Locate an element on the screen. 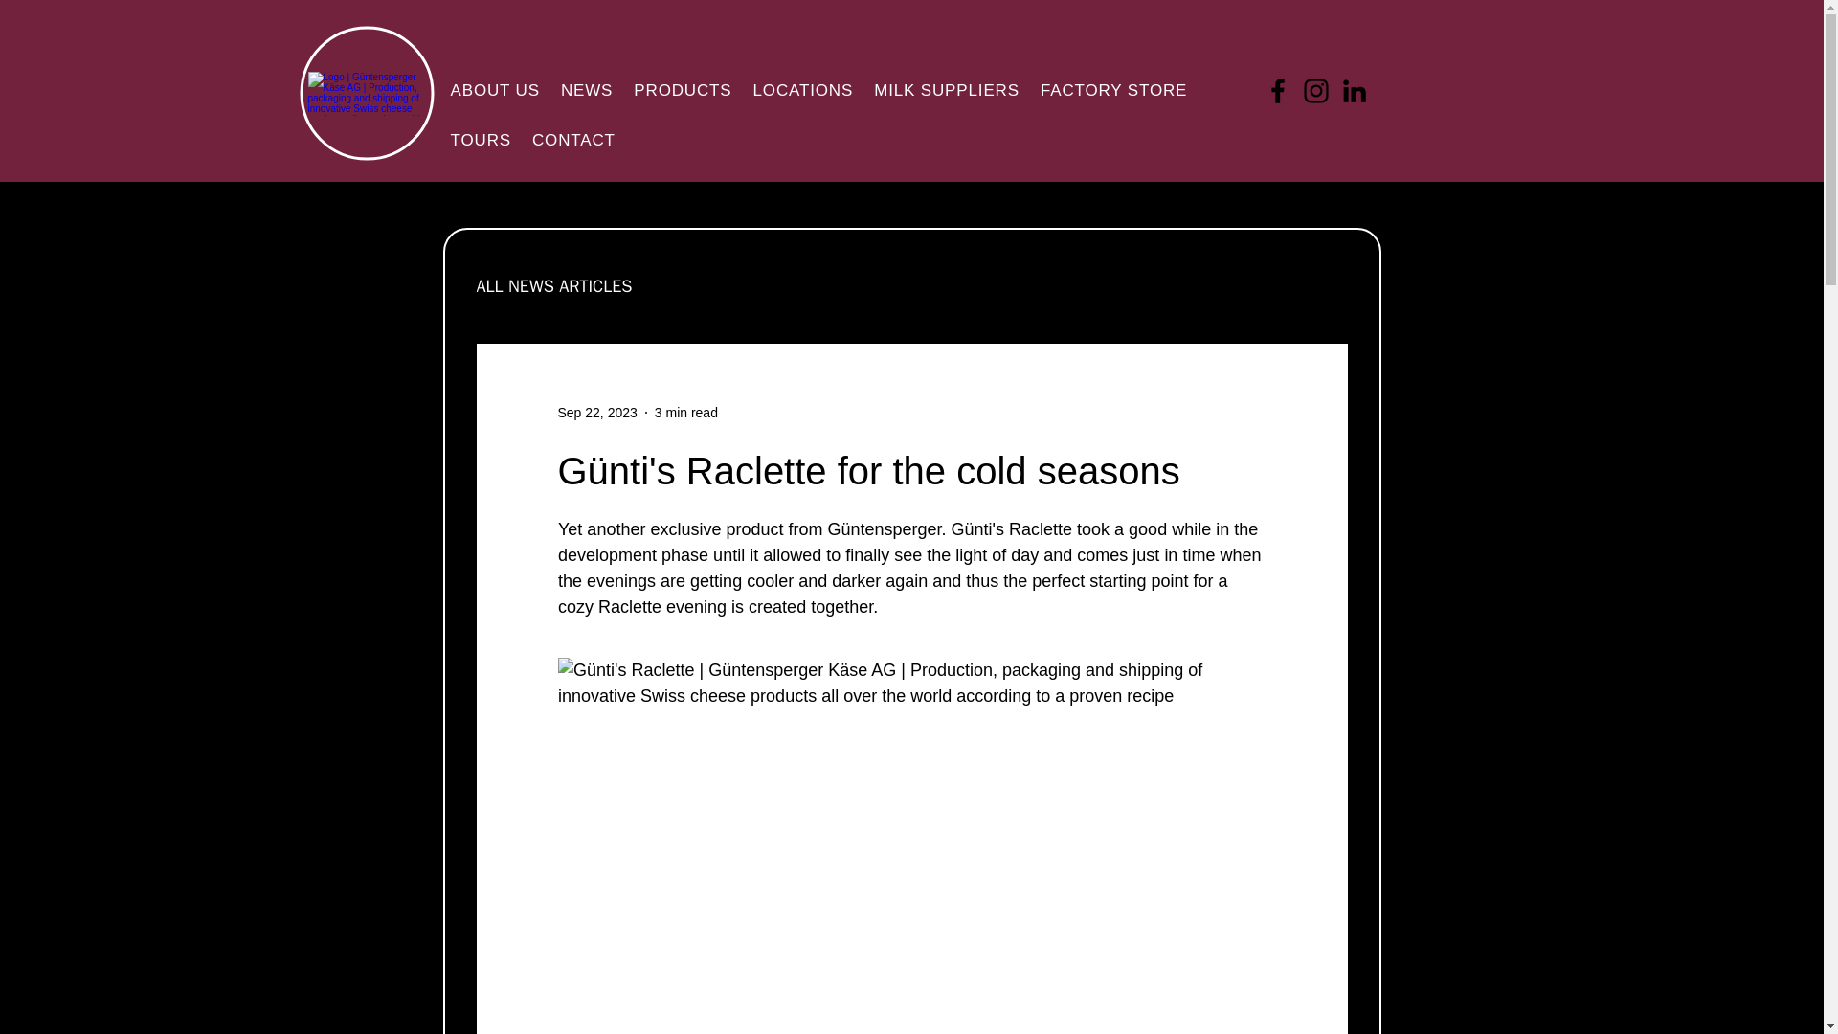  3 min read is located at coordinates (685, 412).